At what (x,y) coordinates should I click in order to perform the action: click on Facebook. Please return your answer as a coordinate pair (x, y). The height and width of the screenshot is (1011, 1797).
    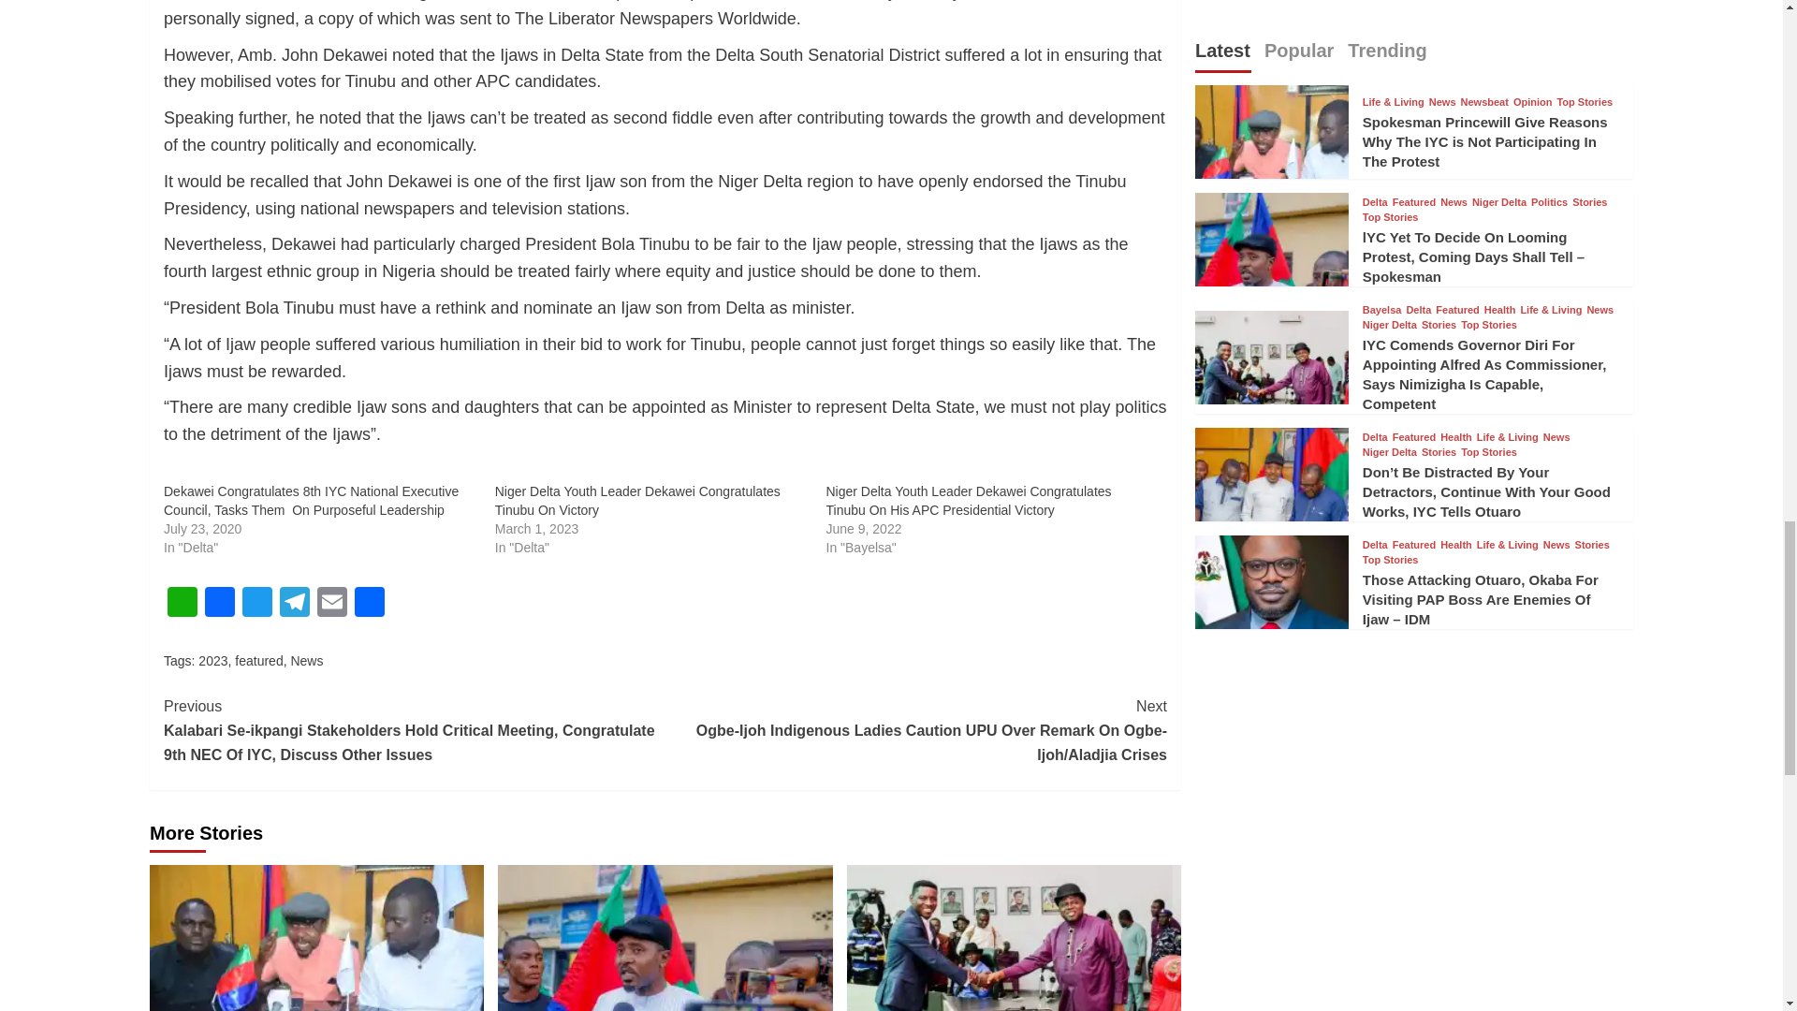
    Looking at the image, I should click on (220, 605).